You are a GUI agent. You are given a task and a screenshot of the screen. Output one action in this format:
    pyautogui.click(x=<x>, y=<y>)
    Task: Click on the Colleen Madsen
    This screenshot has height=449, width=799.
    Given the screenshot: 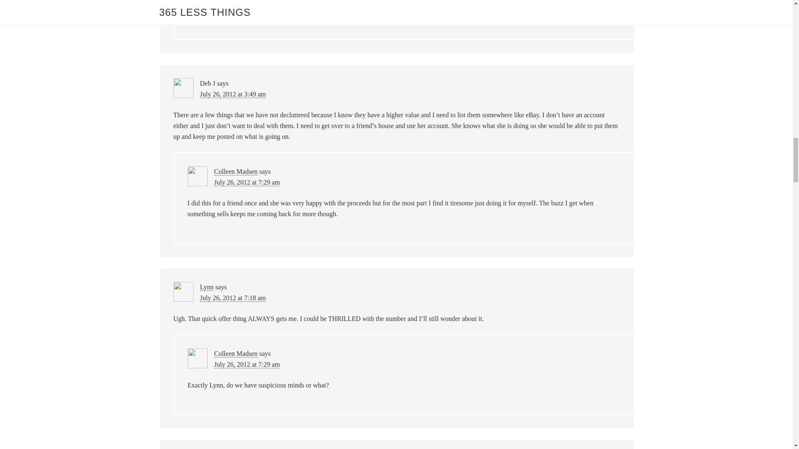 What is the action you would take?
    pyautogui.click(x=236, y=353)
    